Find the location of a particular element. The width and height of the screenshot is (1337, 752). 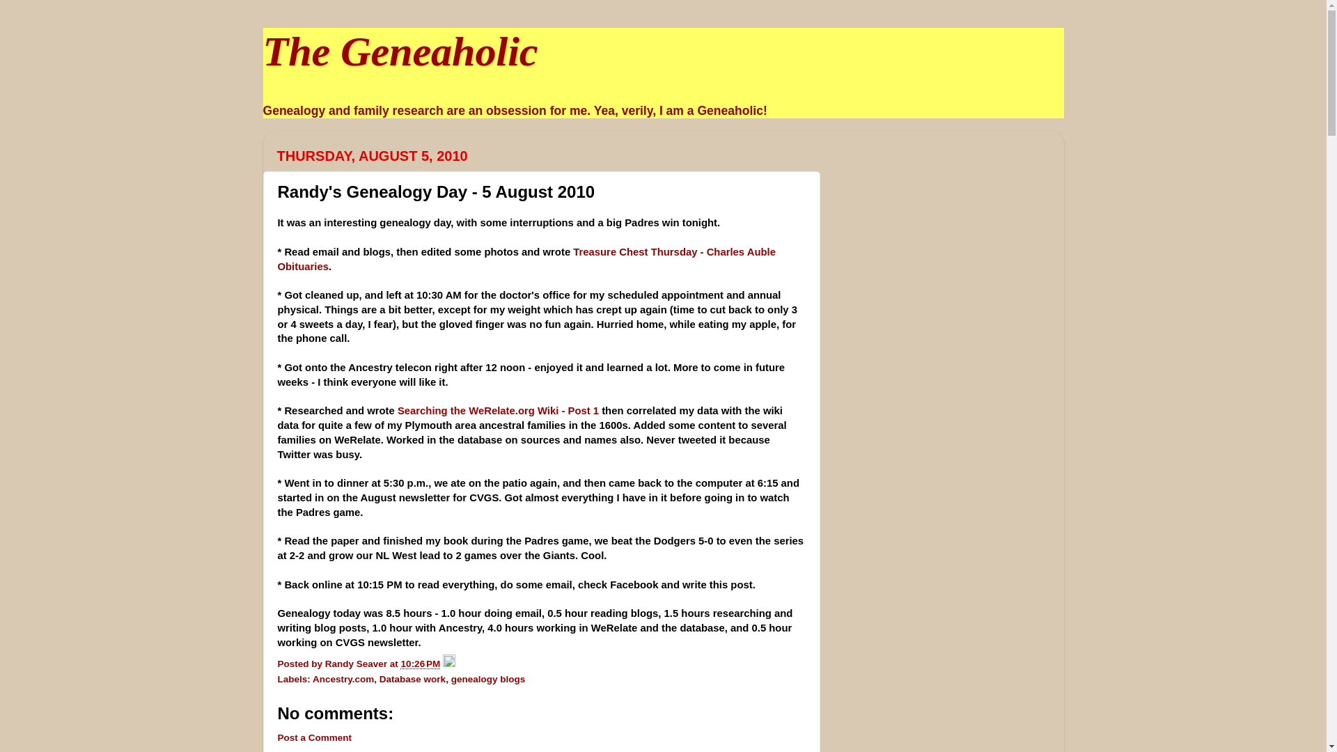

Post a Comment is located at coordinates (313, 737).